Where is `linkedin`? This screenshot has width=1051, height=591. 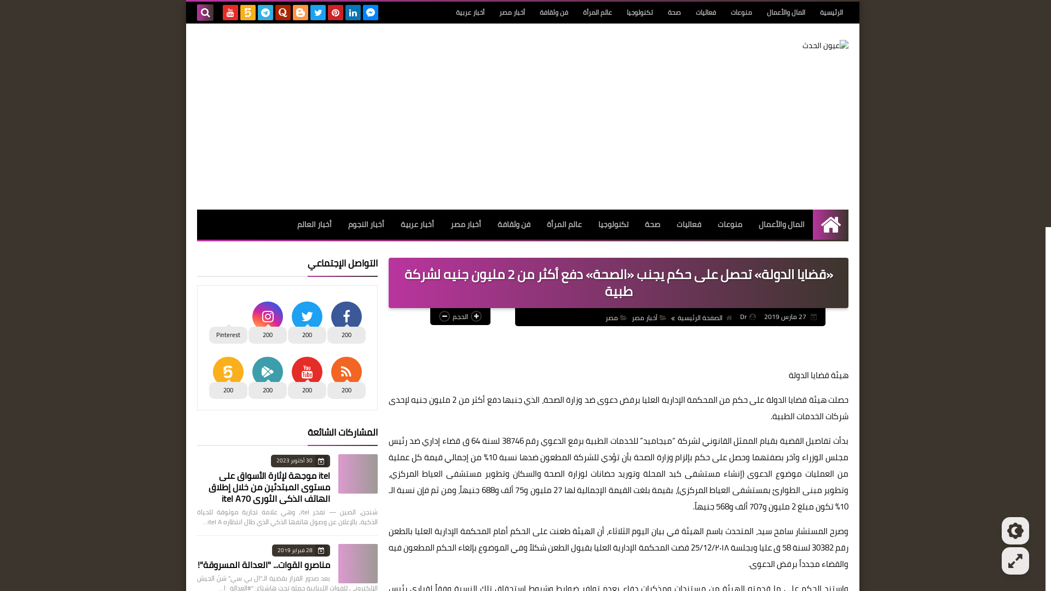
linkedin is located at coordinates (353, 13).